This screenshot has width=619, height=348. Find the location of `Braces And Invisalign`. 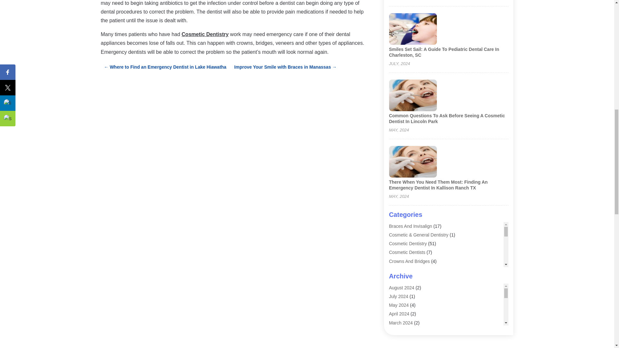

Braces And Invisalign is located at coordinates (410, 226).